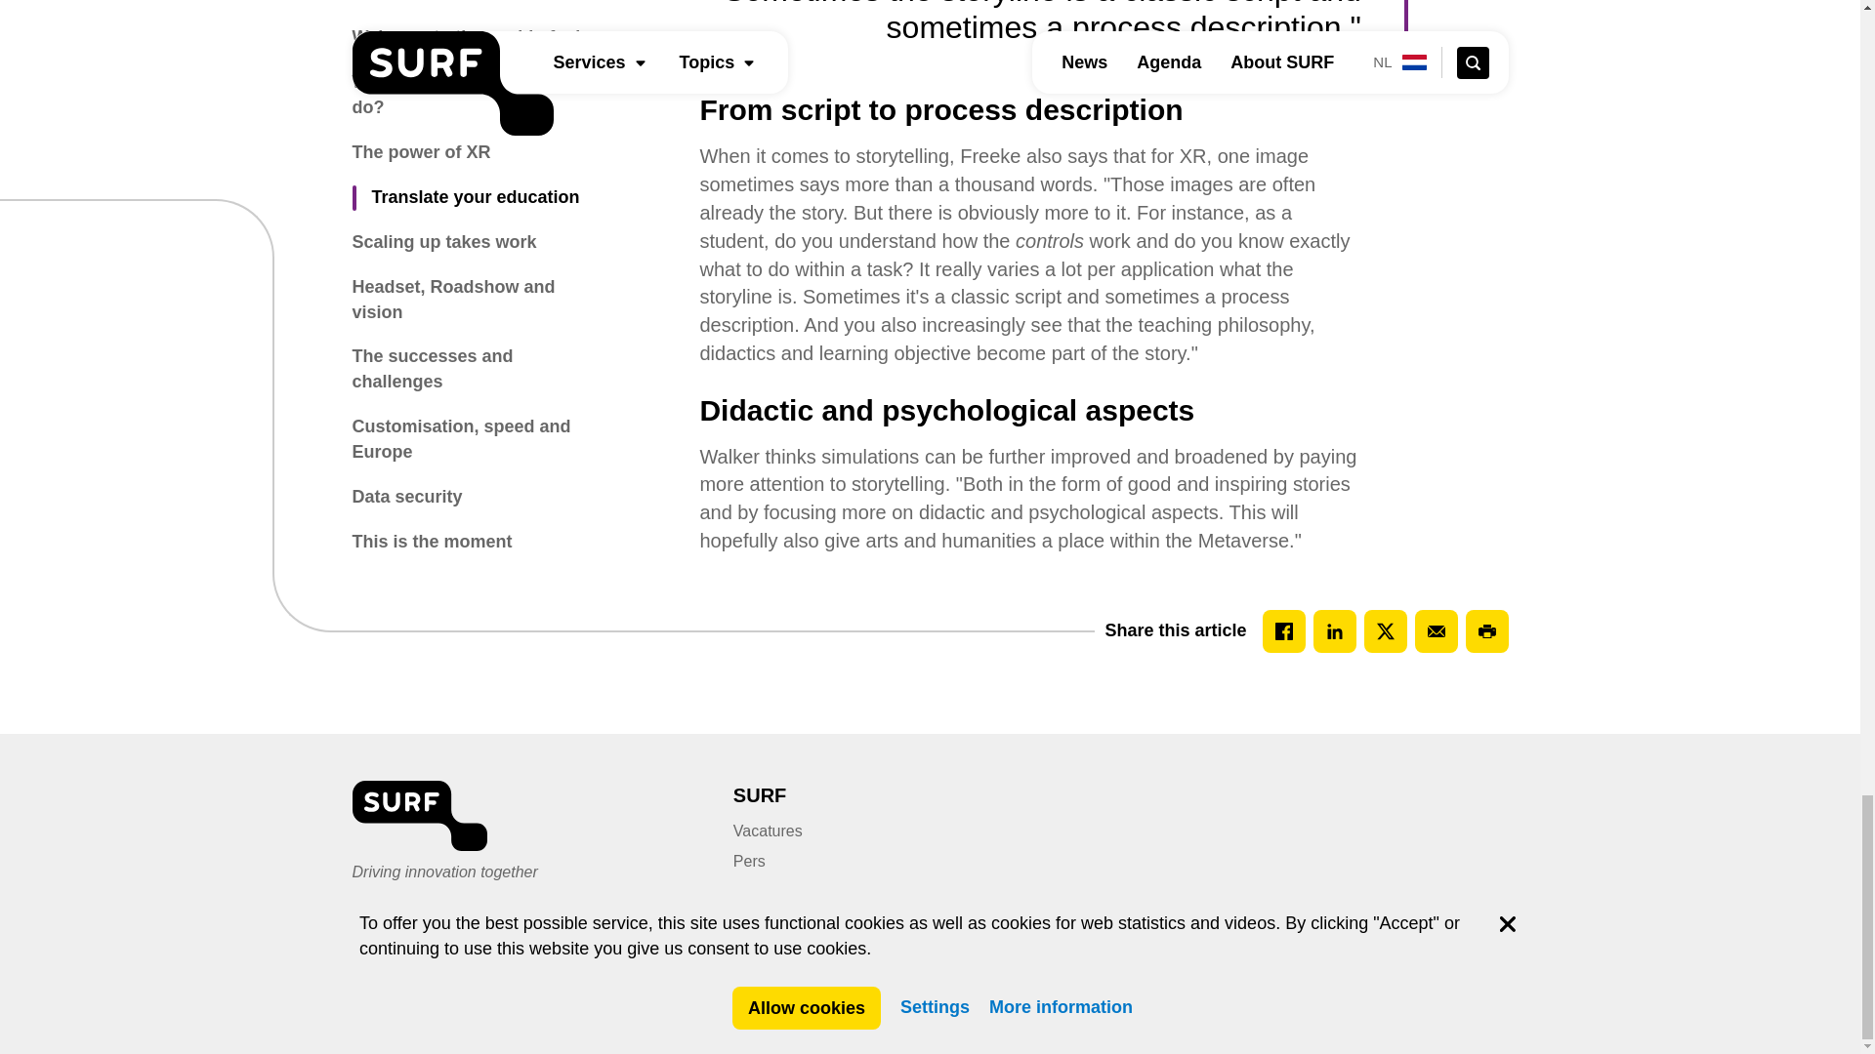 This screenshot has width=1875, height=1054. I want to click on Twitter, so click(1385, 630).